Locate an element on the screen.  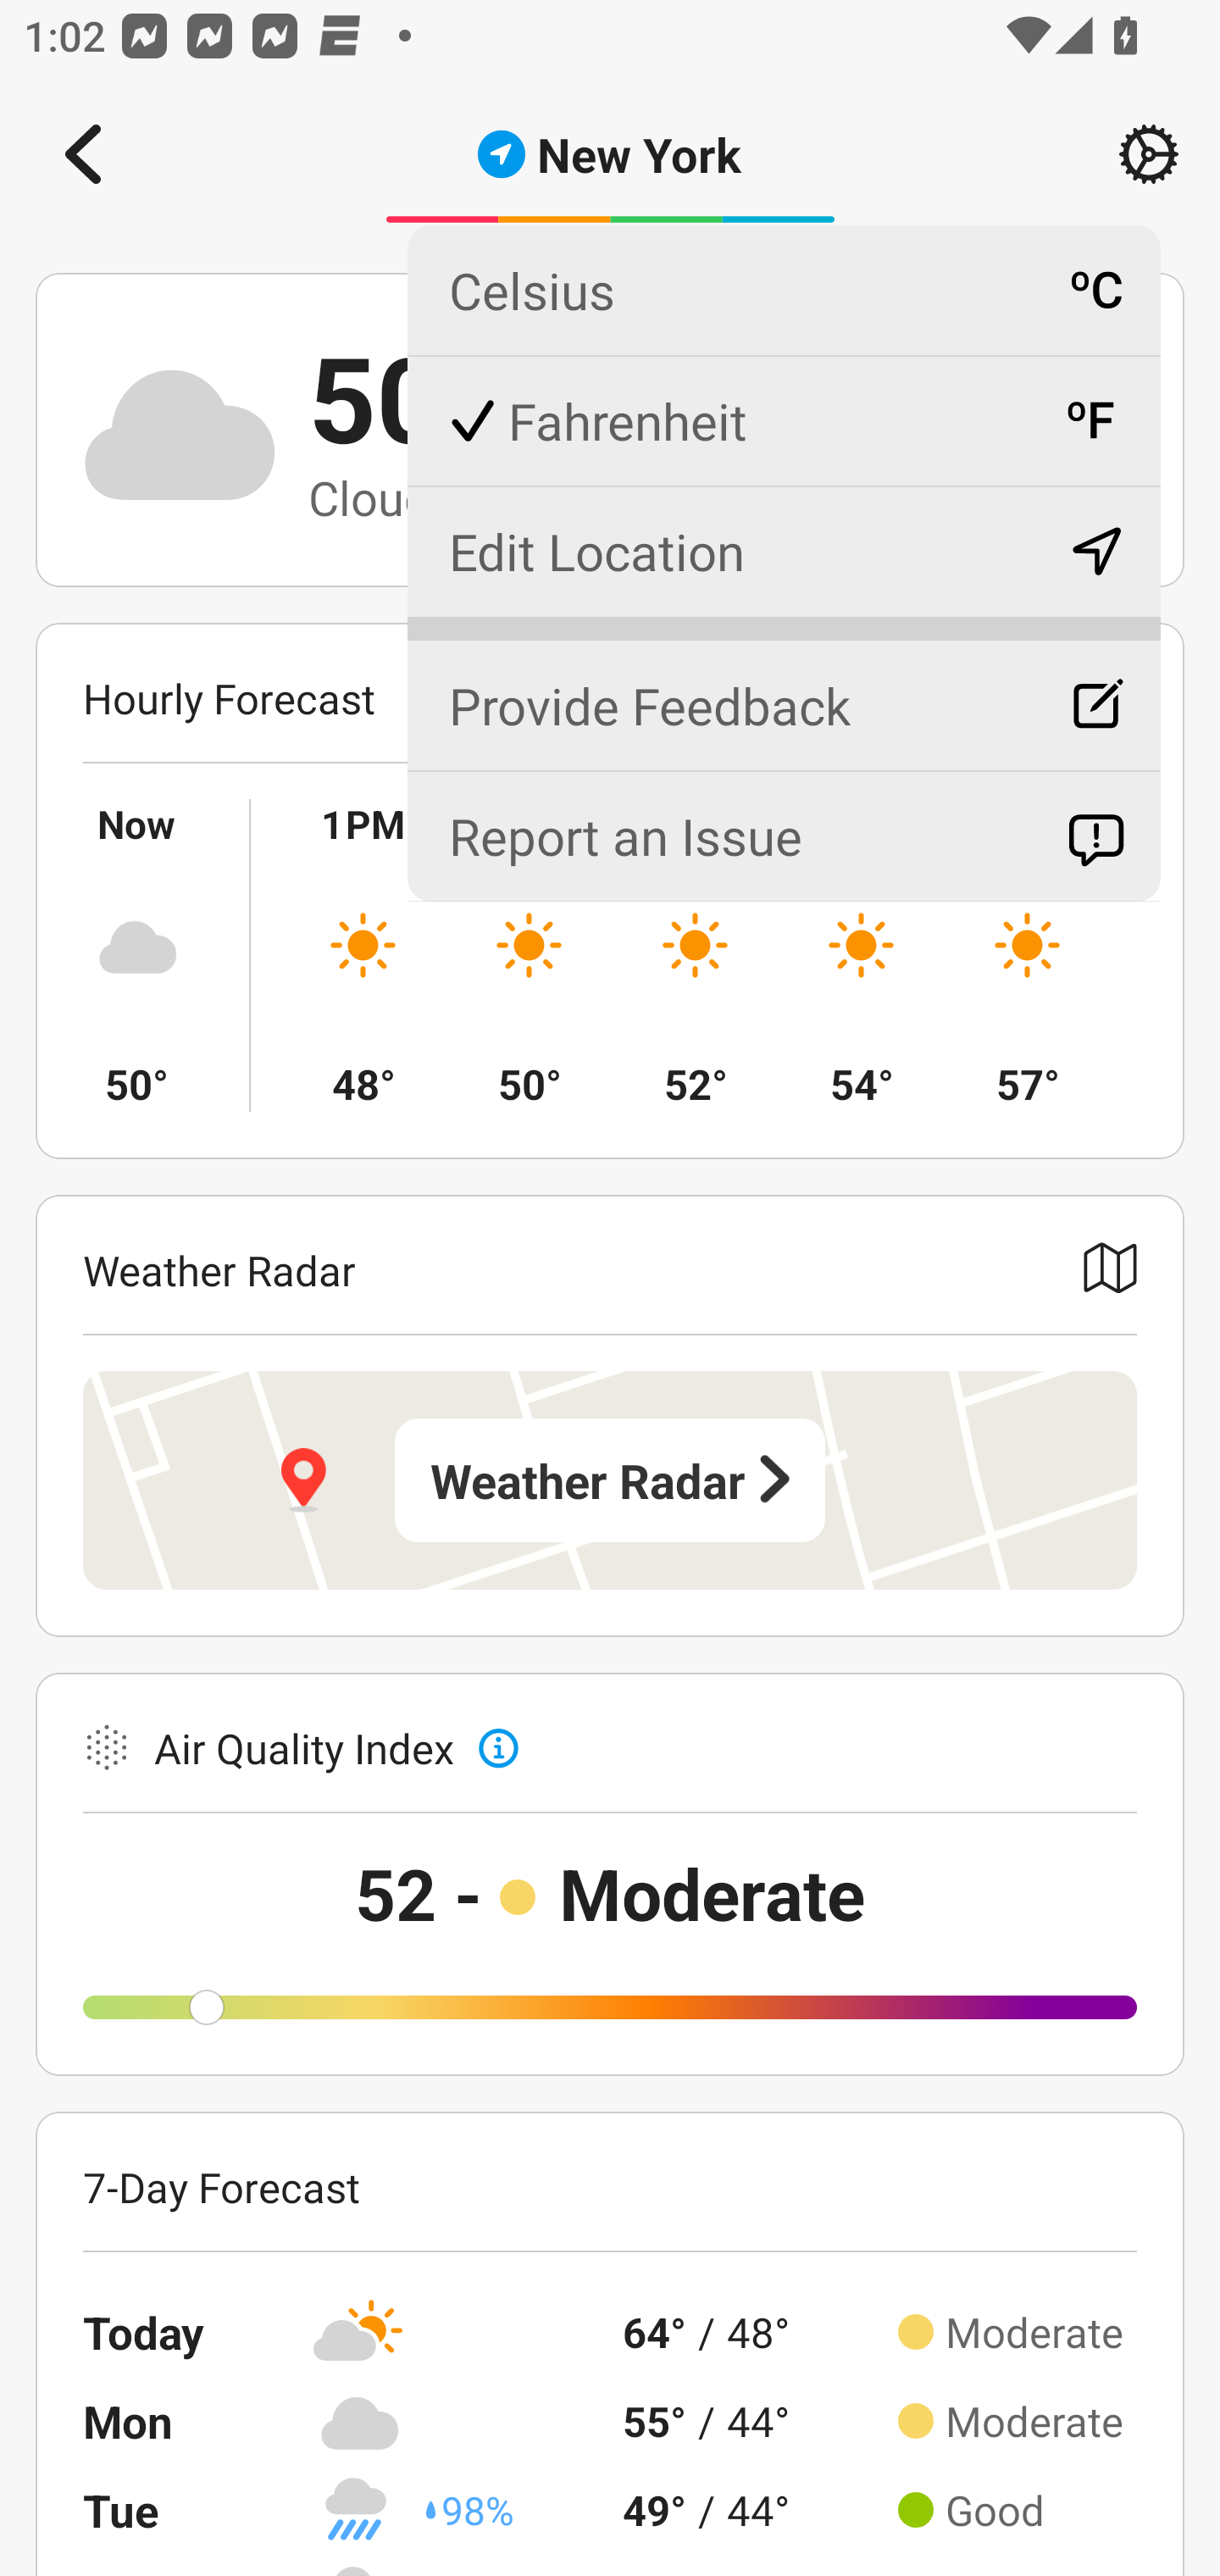
Celsius is located at coordinates (783, 291).